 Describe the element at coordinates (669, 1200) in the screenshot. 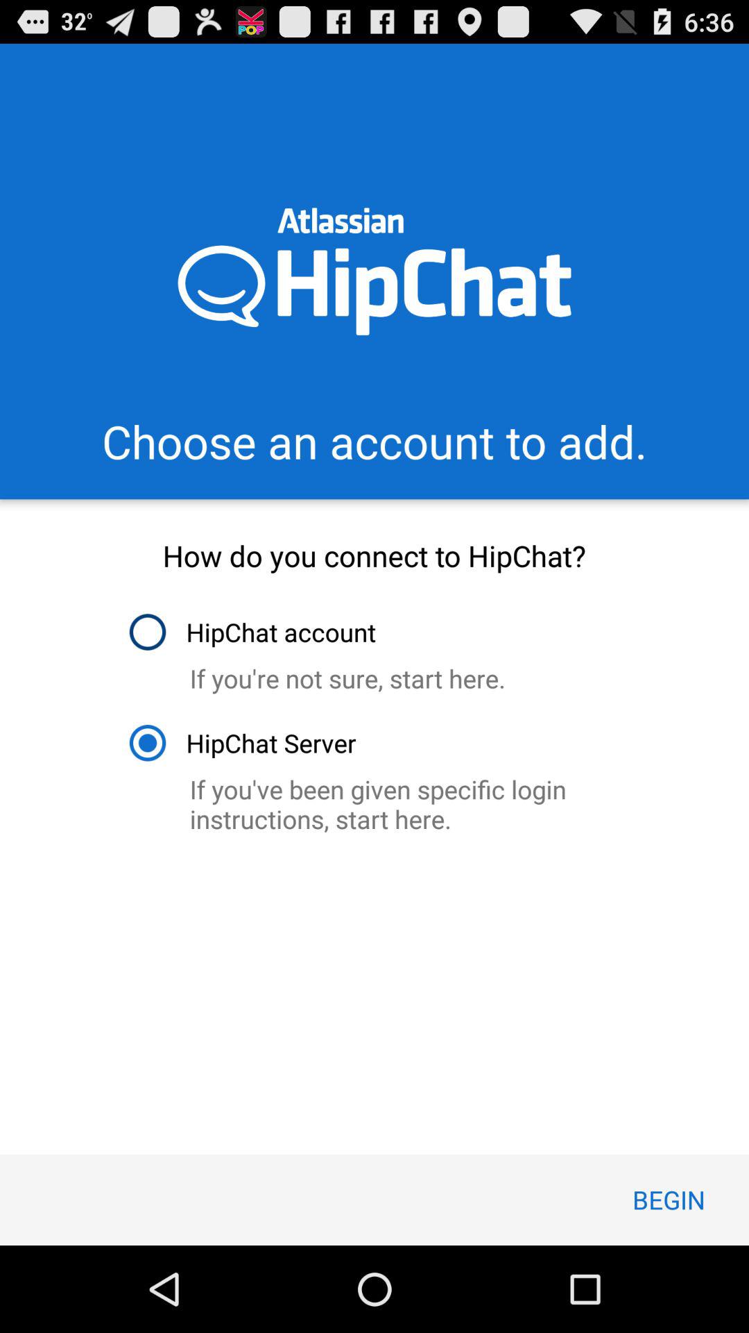

I see `turn off the begin icon` at that location.